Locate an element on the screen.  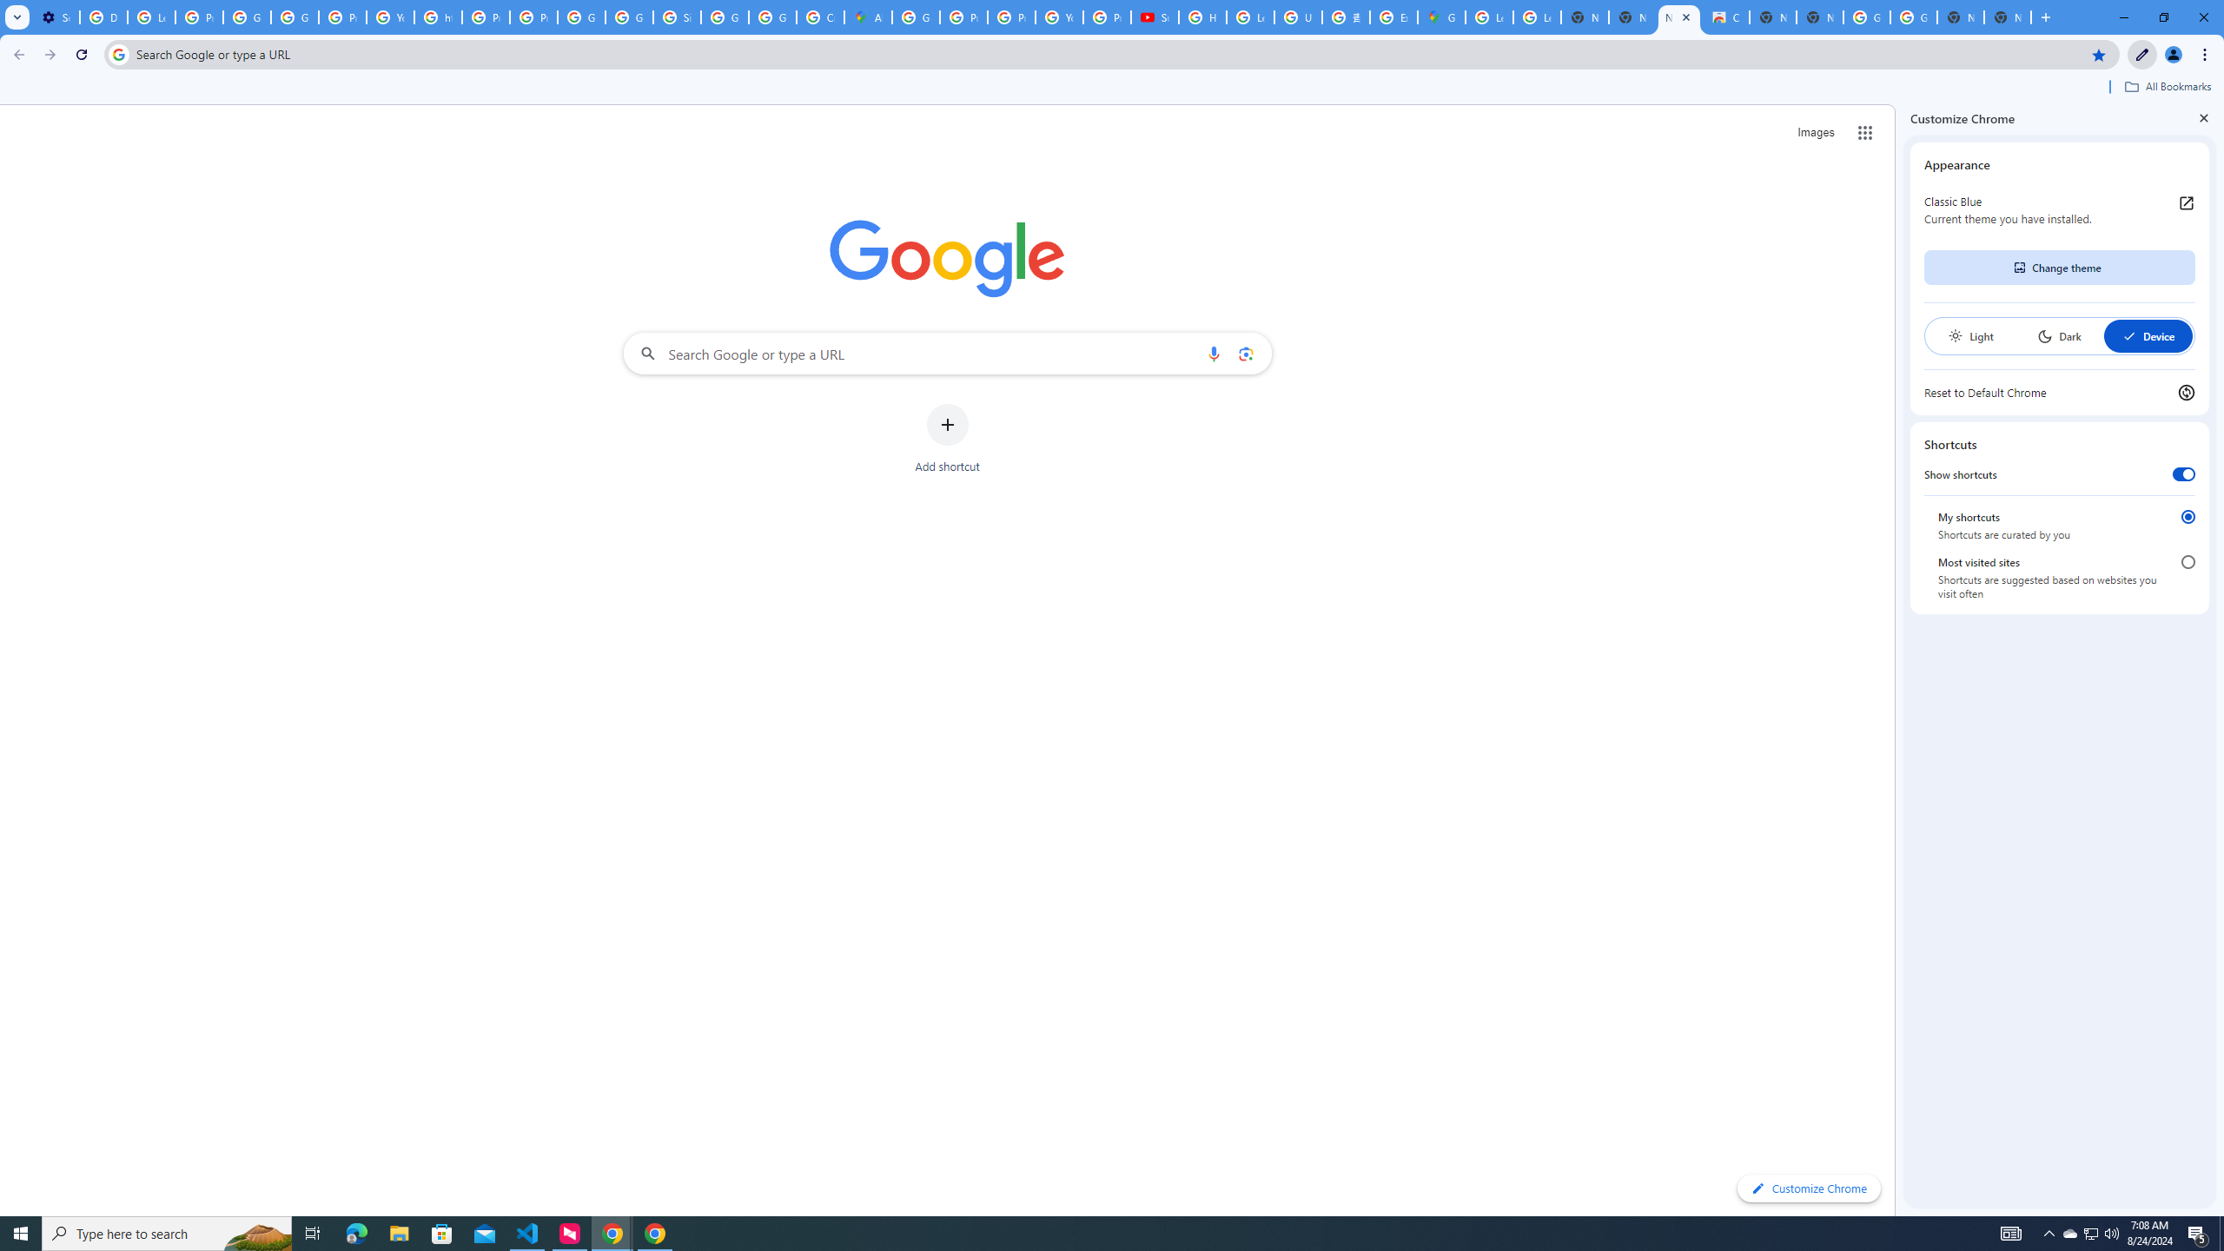
How Chrome protects your passwords - Google Chrome Help is located at coordinates (1202, 17).